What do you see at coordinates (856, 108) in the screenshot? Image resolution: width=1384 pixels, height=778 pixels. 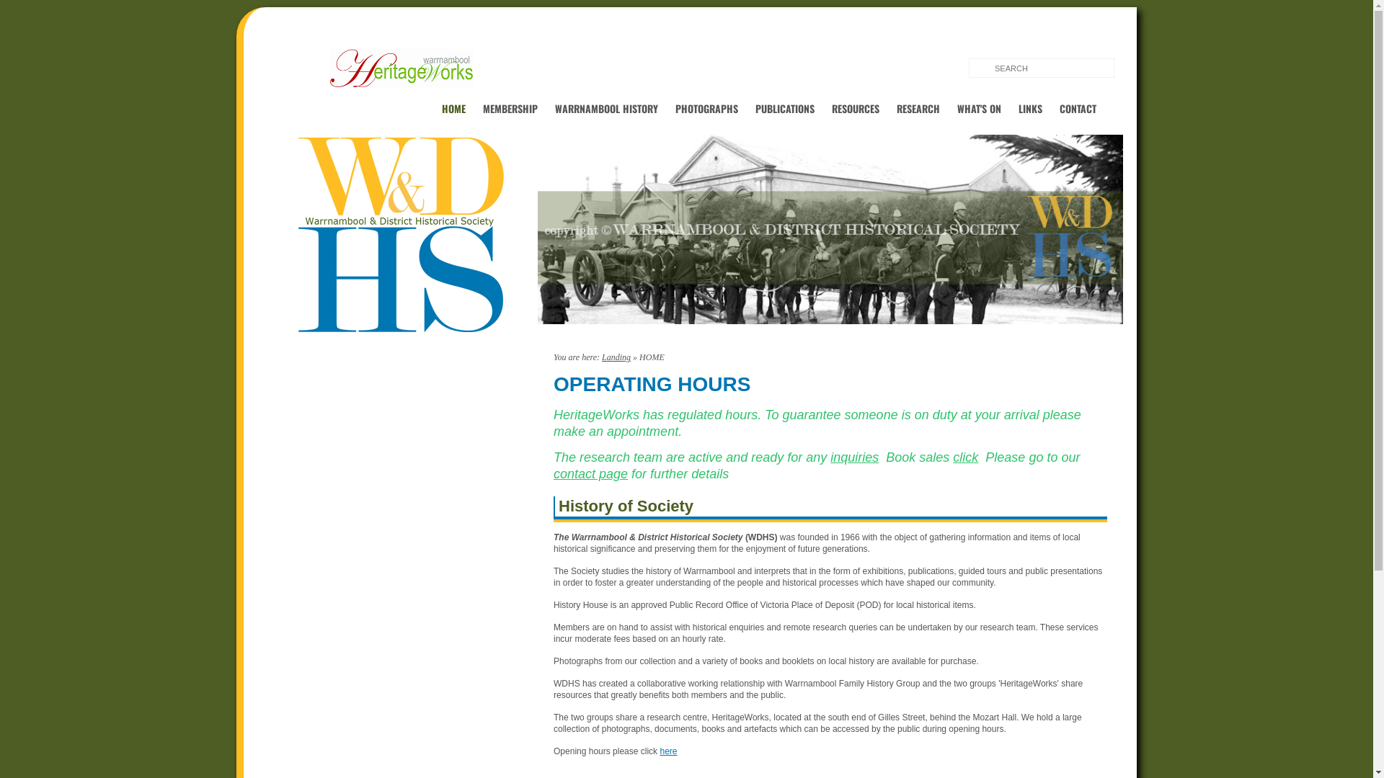 I see `RESOURCES` at bounding box center [856, 108].